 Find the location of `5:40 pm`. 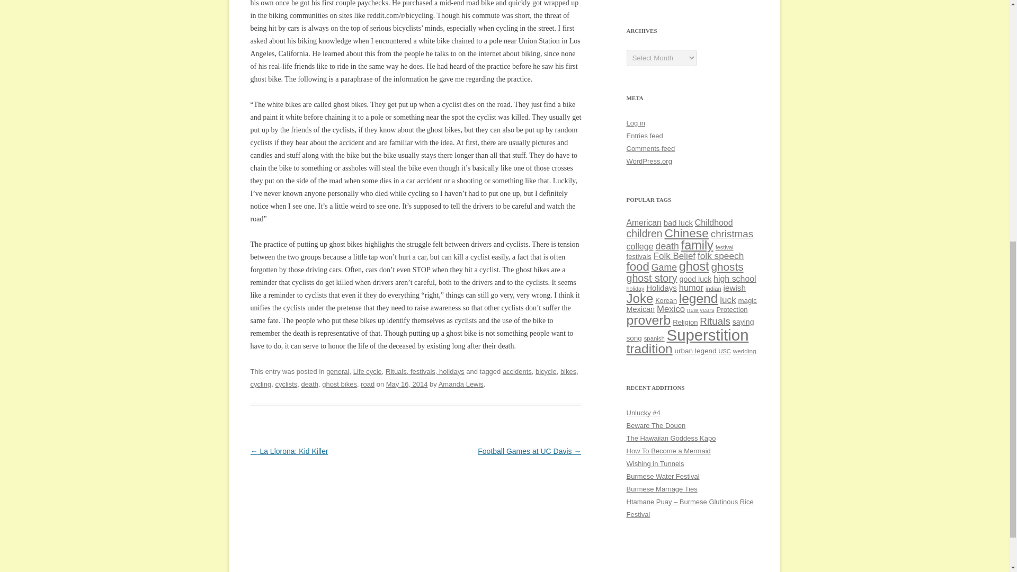

5:40 pm is located at coordinates (407, 385).